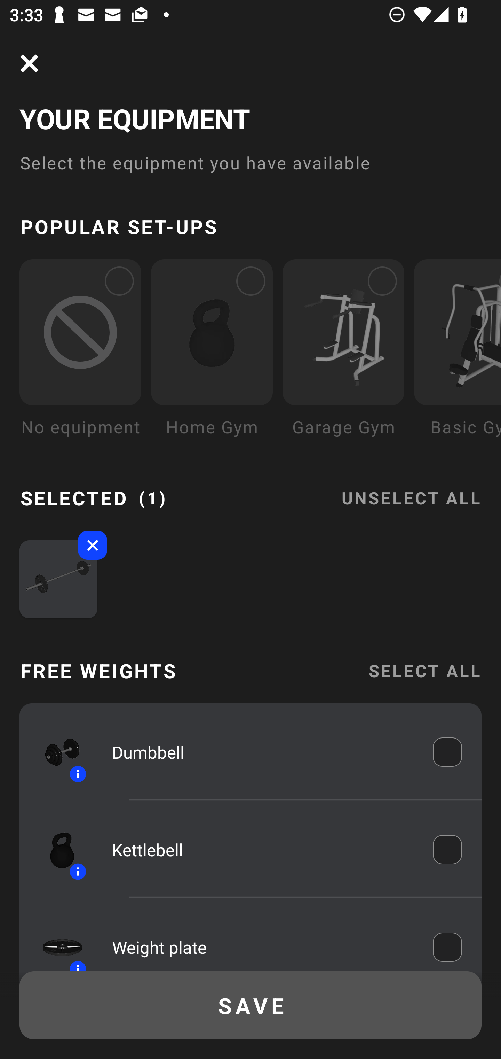 The width and height of the screenshot is (501, 1059). What do you see at coordinates (56, 752) in the screenshot?
I see `Equipment icon Information icon` at bounding box center [56, 752].